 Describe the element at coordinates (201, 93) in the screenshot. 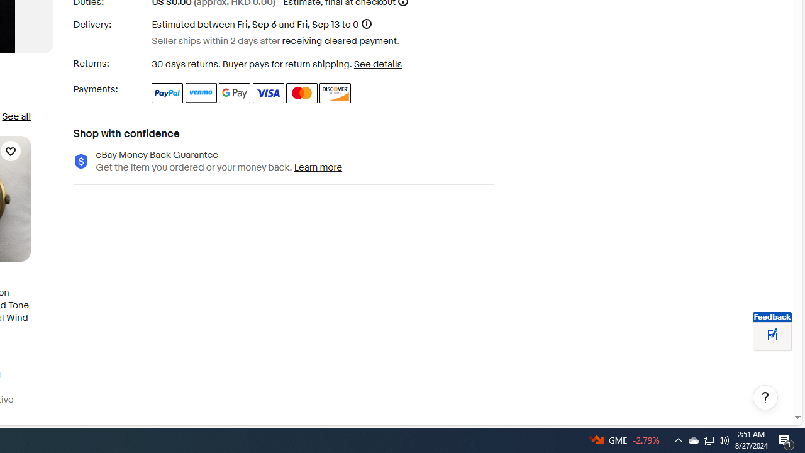

I see `Venmo` at that location.